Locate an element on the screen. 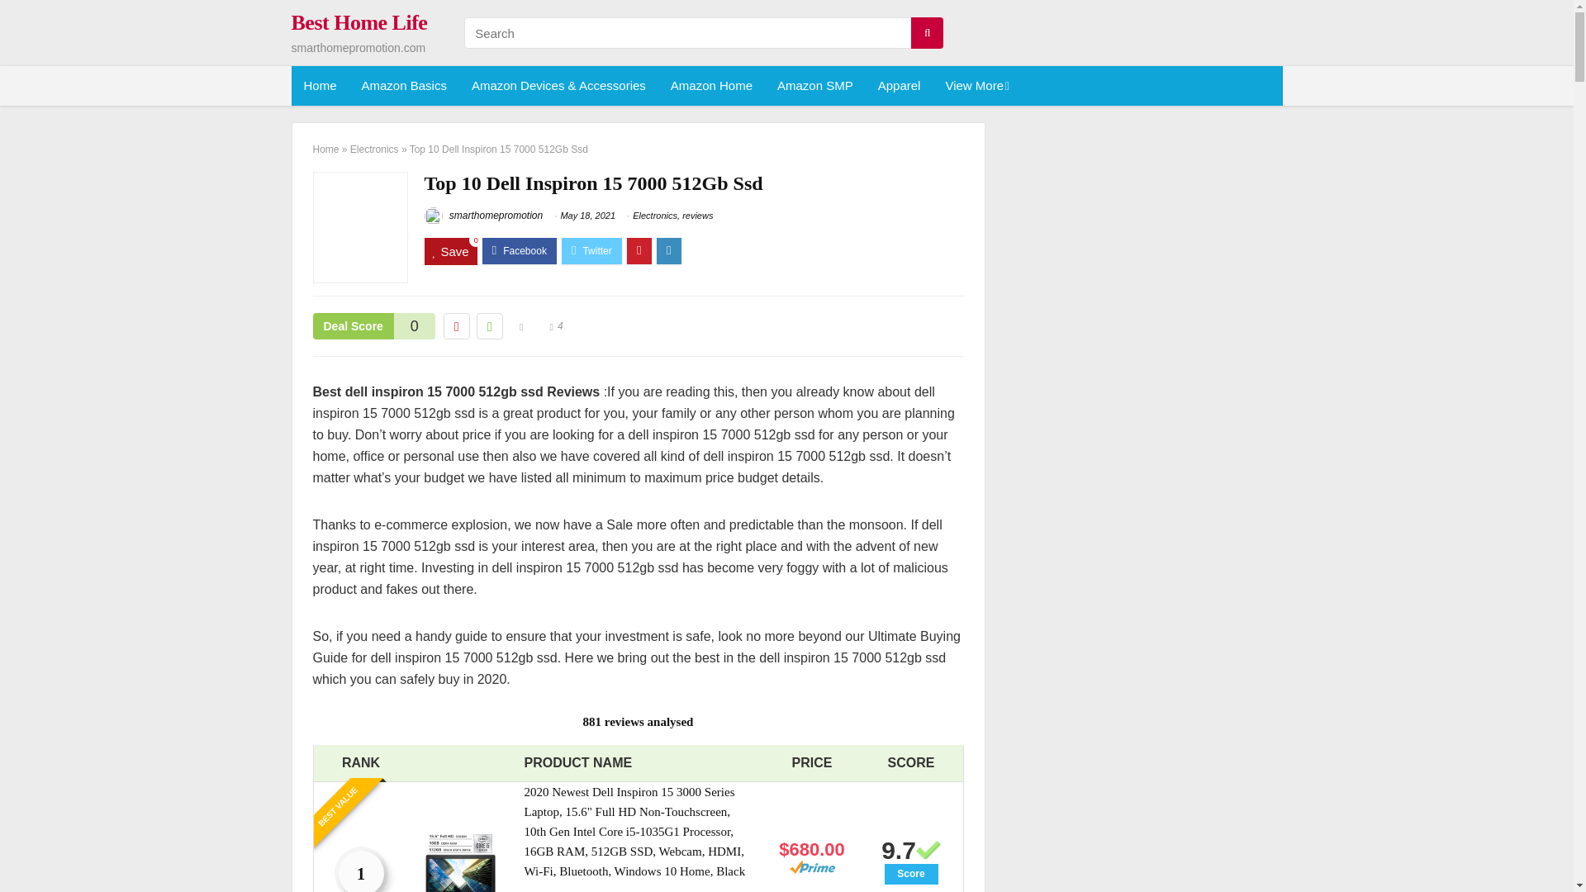 Image resolution: width=1586 pixels, height=892 pixels. Amazon Home is located at coordinates (710, 86).